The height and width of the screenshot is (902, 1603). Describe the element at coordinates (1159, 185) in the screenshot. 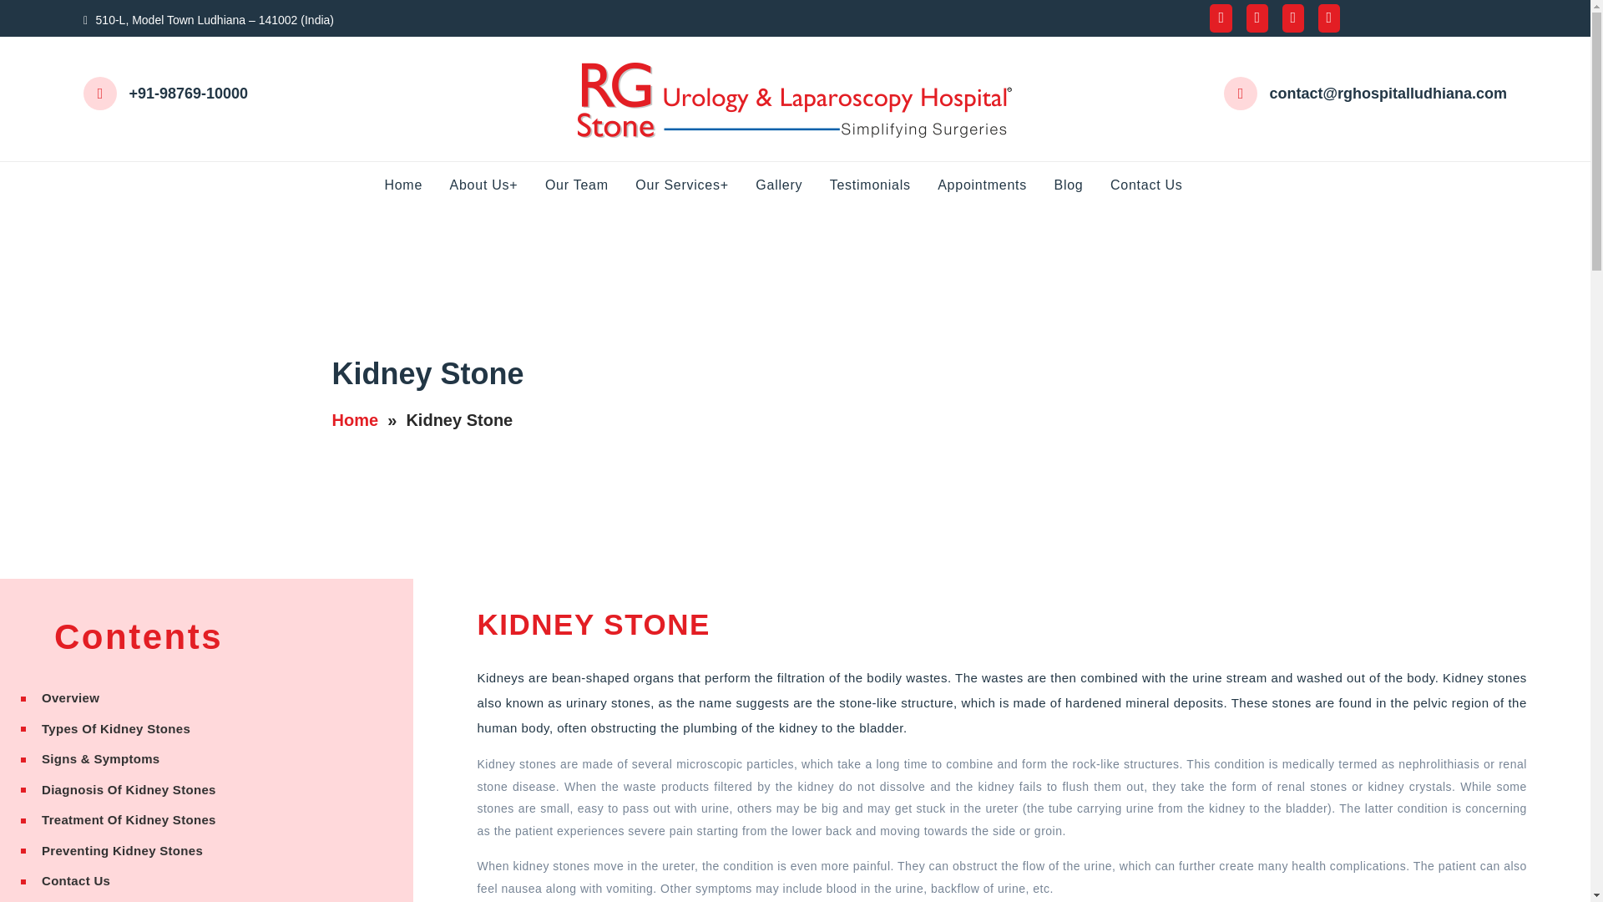

I see `Contact Us` at that location.